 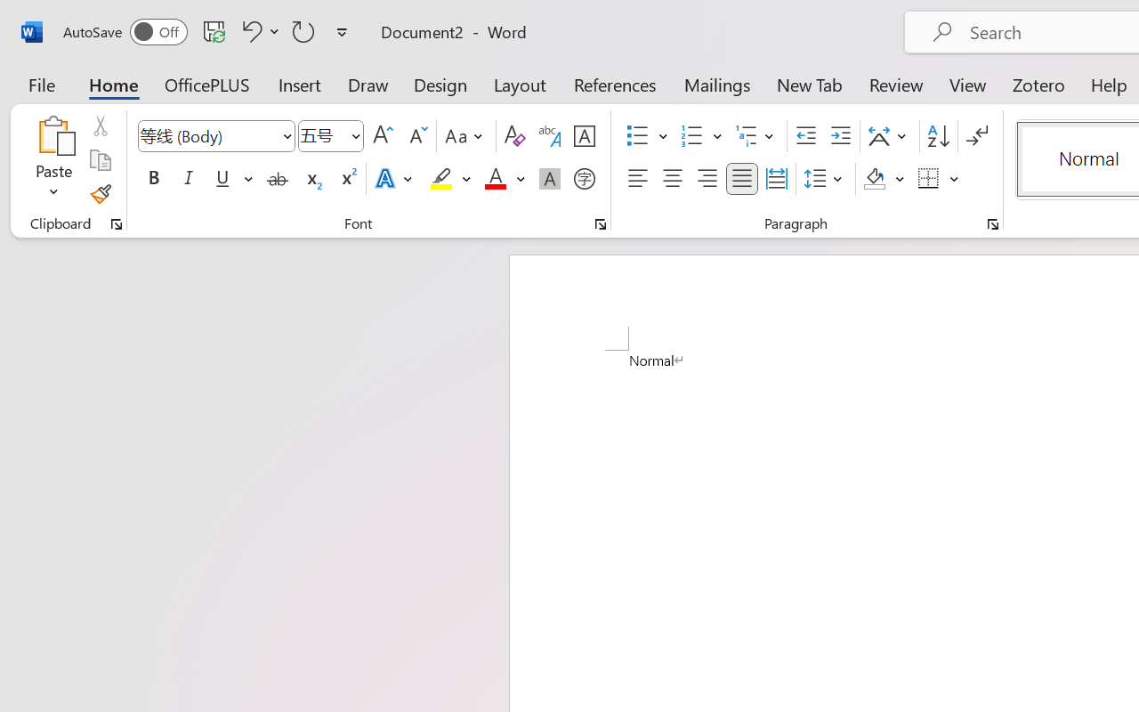 What do you see at coordinates (840, 136) in the screenshot?
I see `Increase Indent` at bounding box center [840, 136].